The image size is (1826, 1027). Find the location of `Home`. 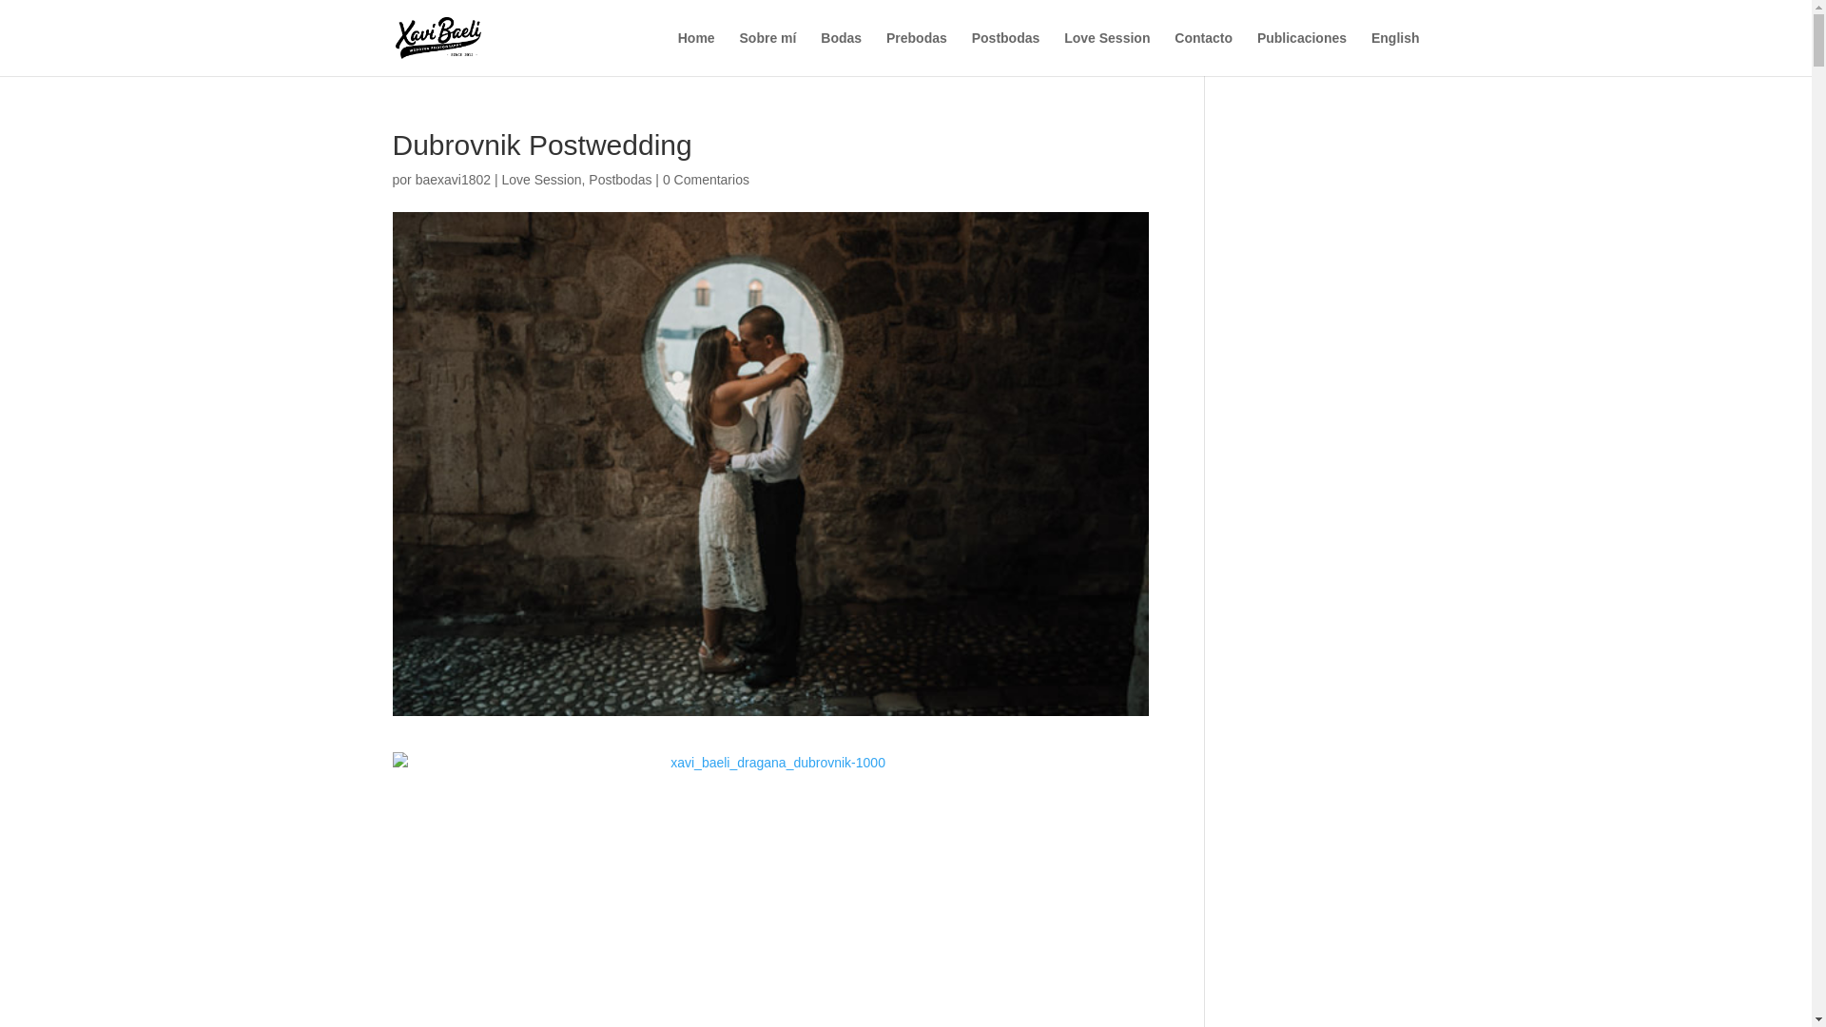

Home is located at coordinates (696, 53).